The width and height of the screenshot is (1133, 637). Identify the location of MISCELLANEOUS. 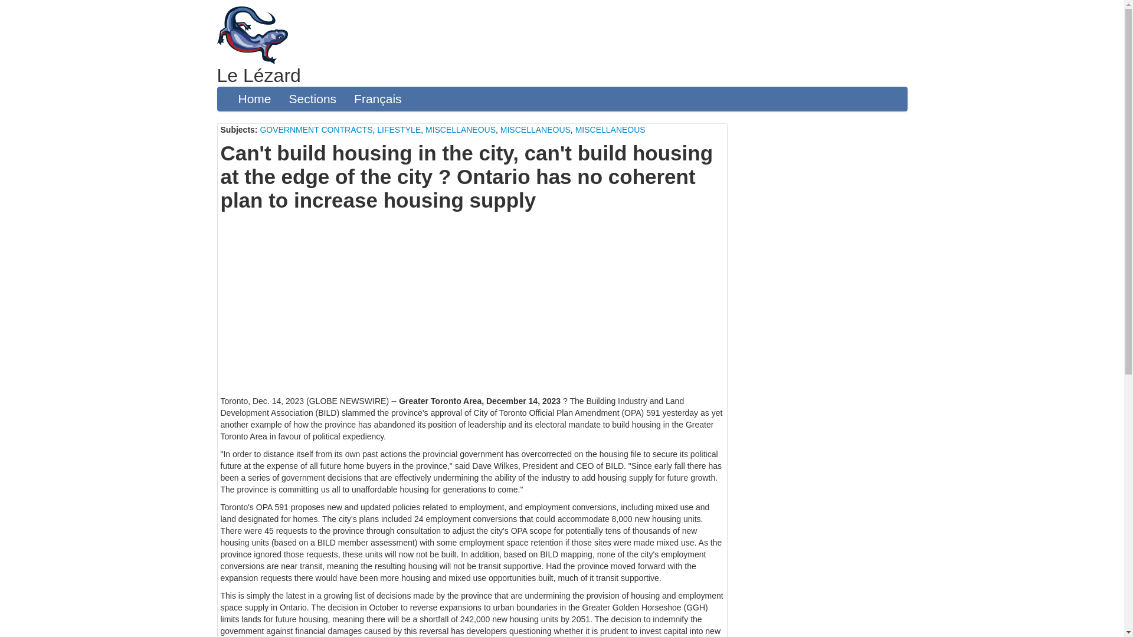
(610, 129).